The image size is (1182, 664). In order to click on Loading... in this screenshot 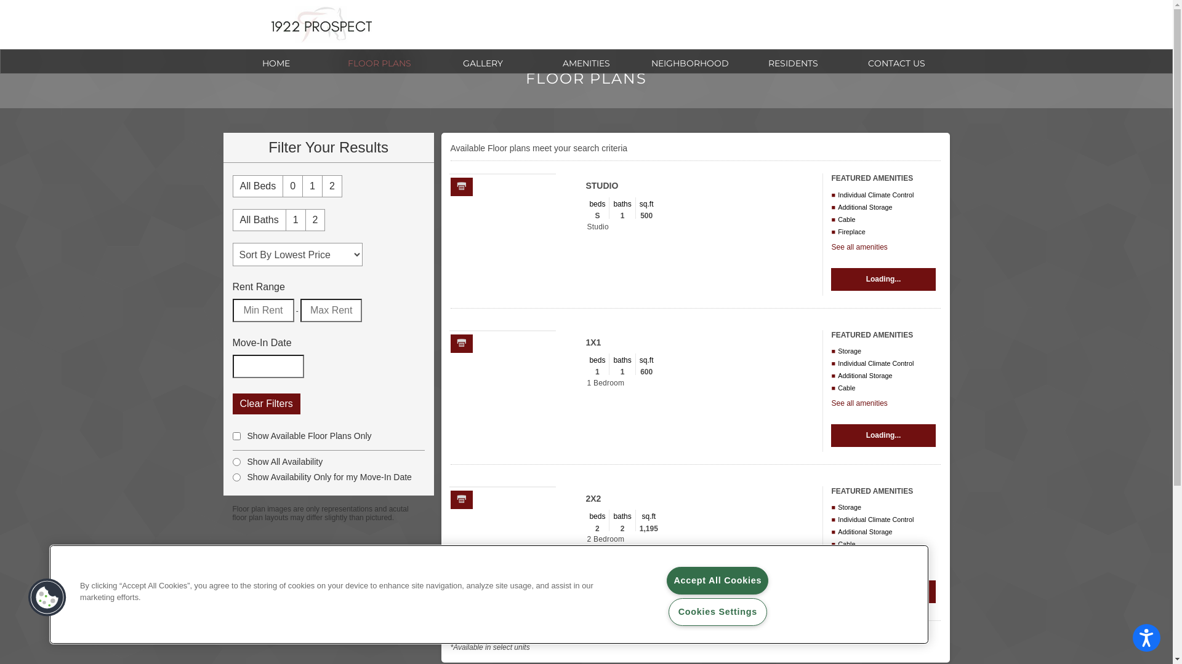, I will do `click(883, 279)`.